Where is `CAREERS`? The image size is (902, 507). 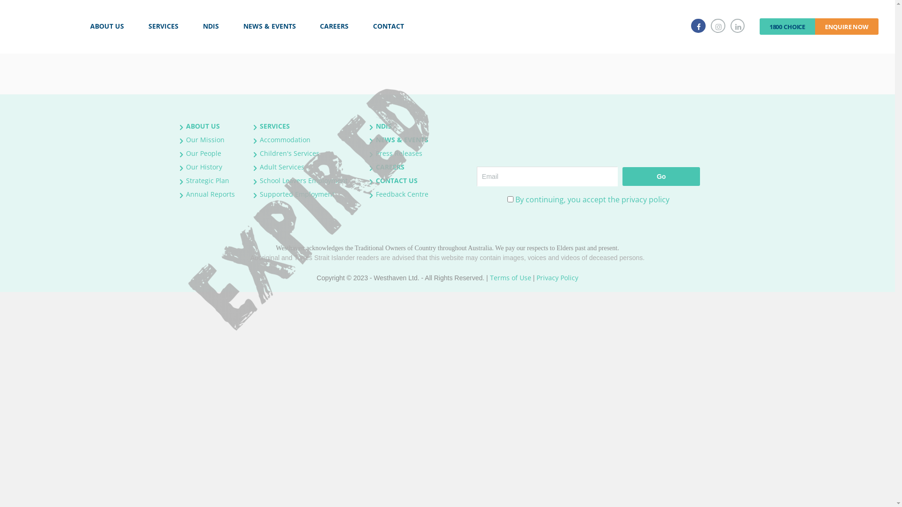 CAREERS is located at coordinates (390, 167).